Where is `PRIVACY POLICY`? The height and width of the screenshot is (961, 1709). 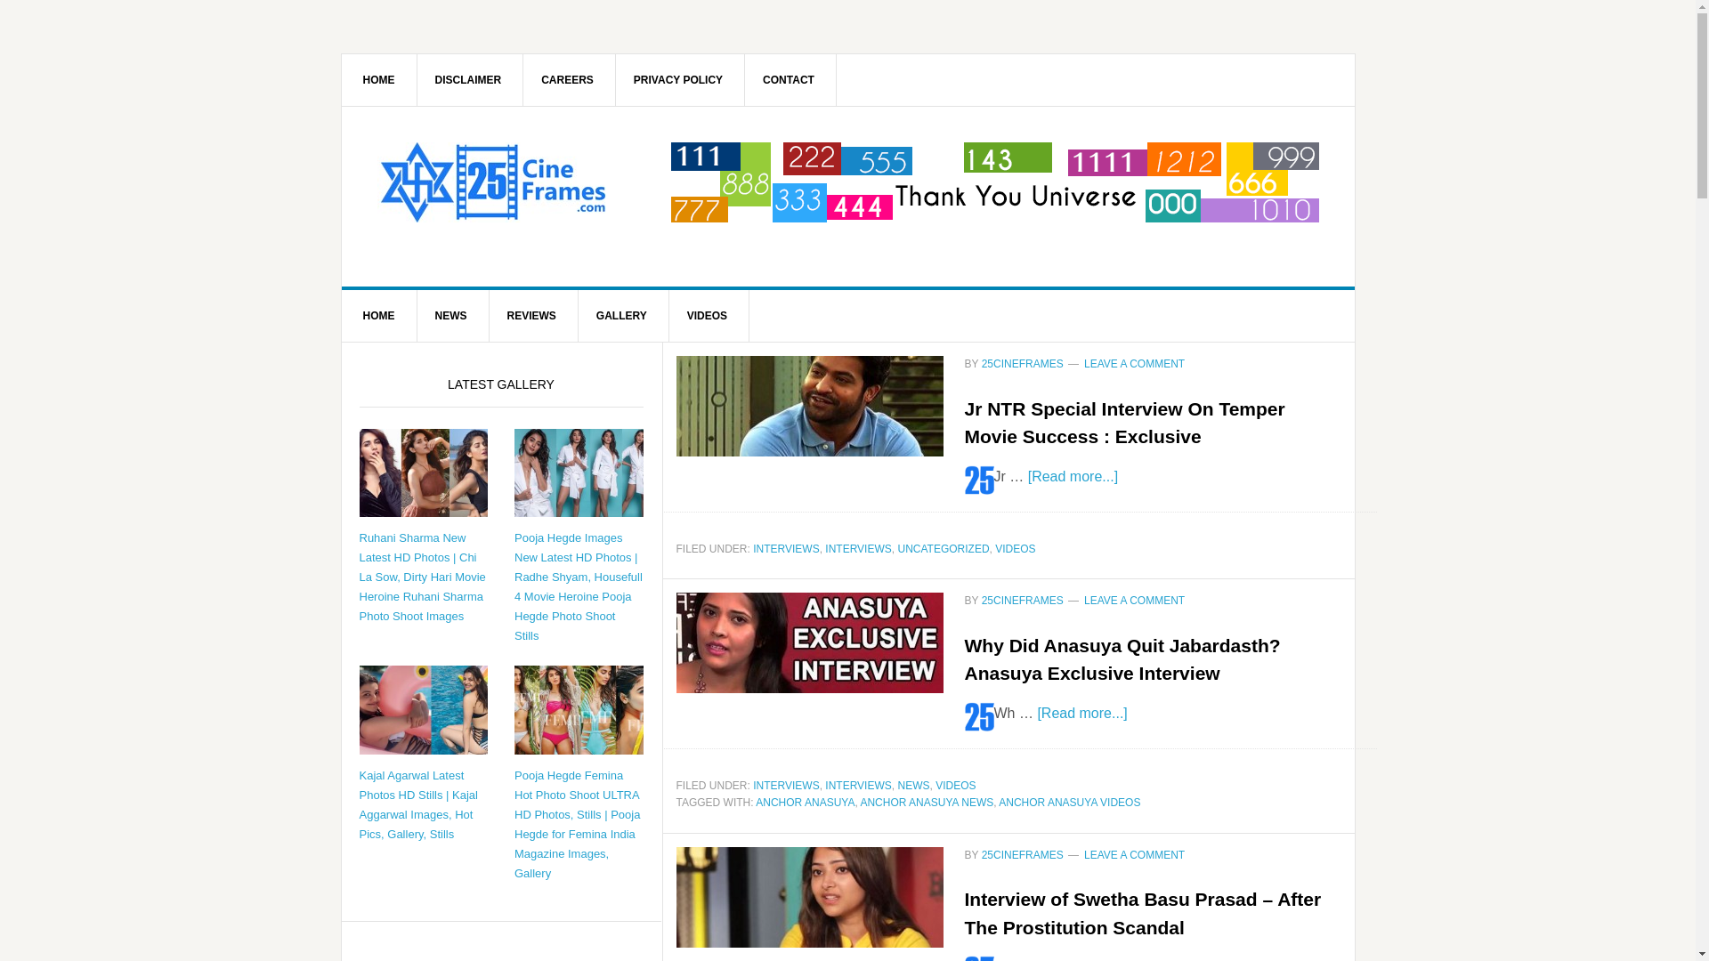
PRIVACY POLICY is located at coordinates (678, 80).